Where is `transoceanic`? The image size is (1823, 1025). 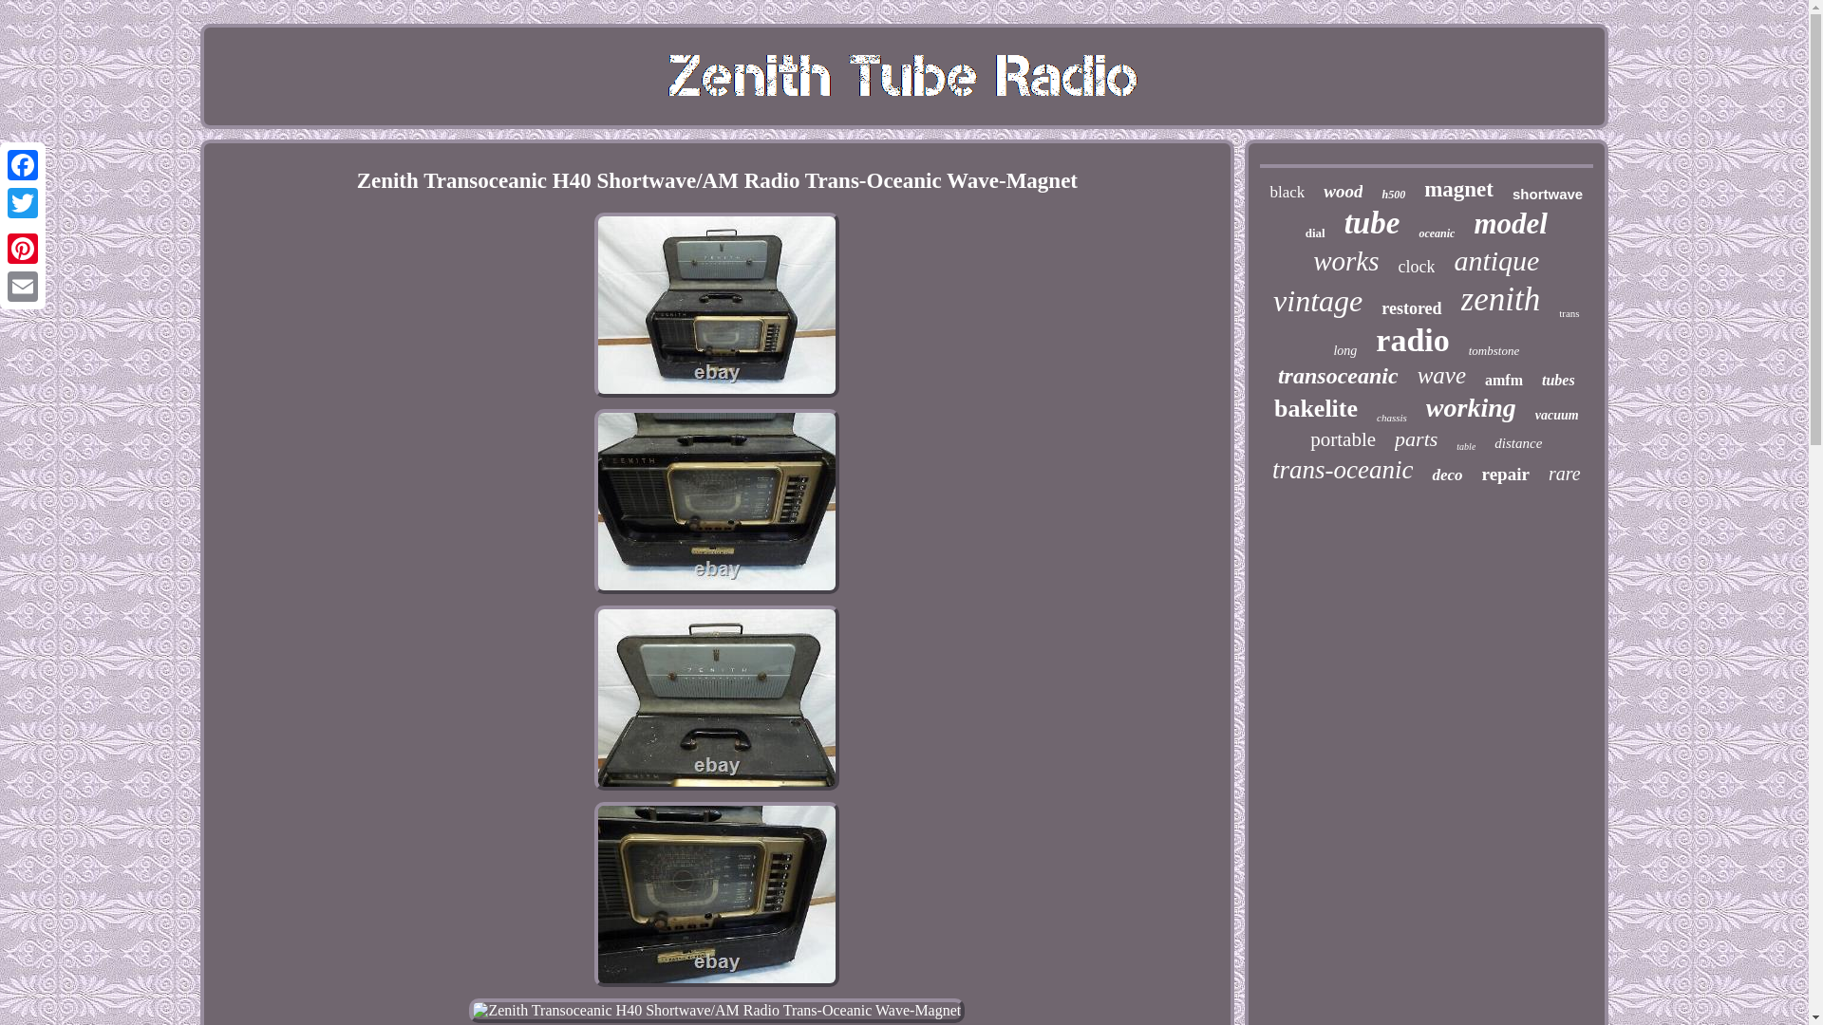 transoceanic is located at coordinates (1337, 376).